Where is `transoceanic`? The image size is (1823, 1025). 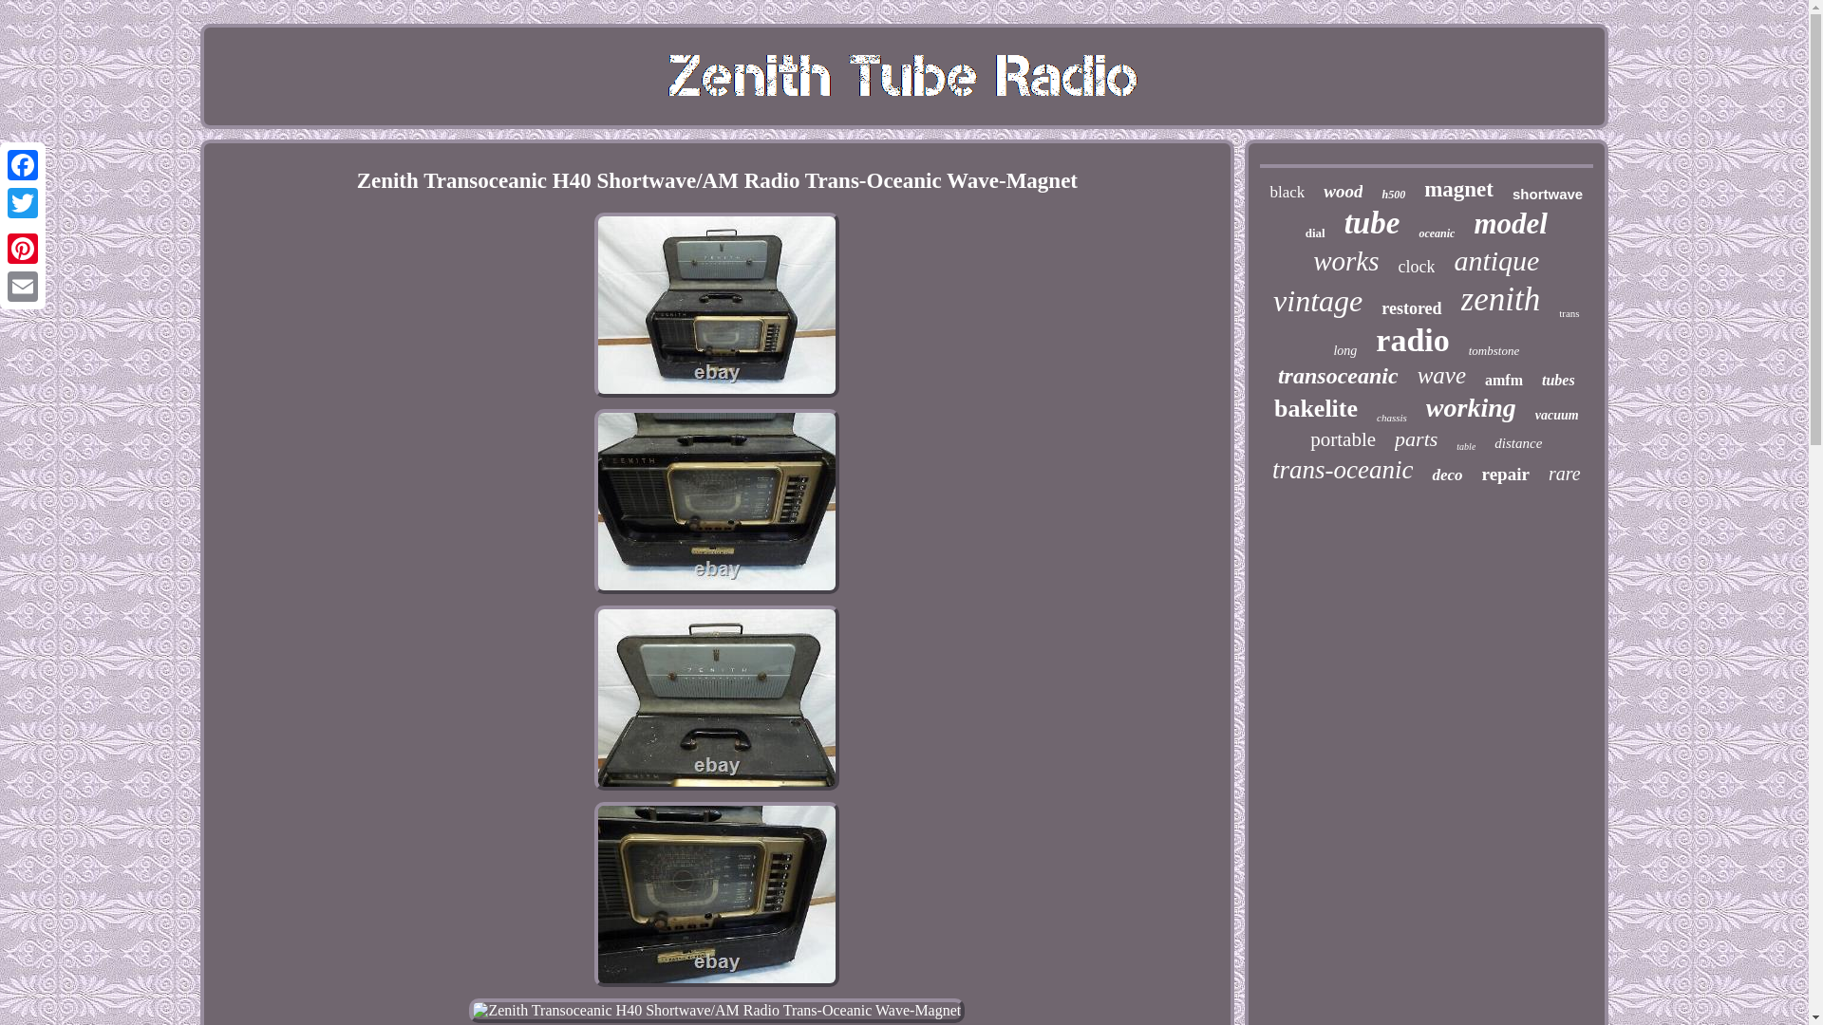 transoceanic is located at coordinates (1337, 376).